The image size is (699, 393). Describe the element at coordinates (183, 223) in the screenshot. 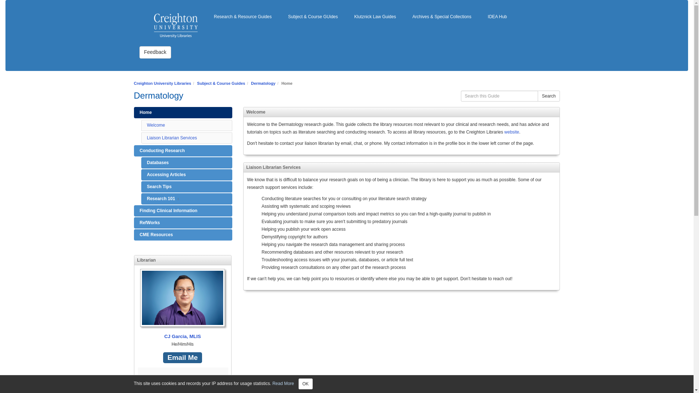

I see `RefWorks` at that location.